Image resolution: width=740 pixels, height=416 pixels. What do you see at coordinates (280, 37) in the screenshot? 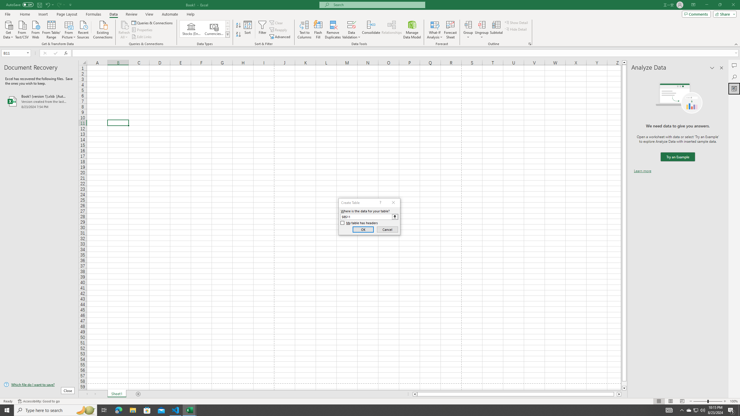
I see `Advanced...` at bounding box center [280, 37].